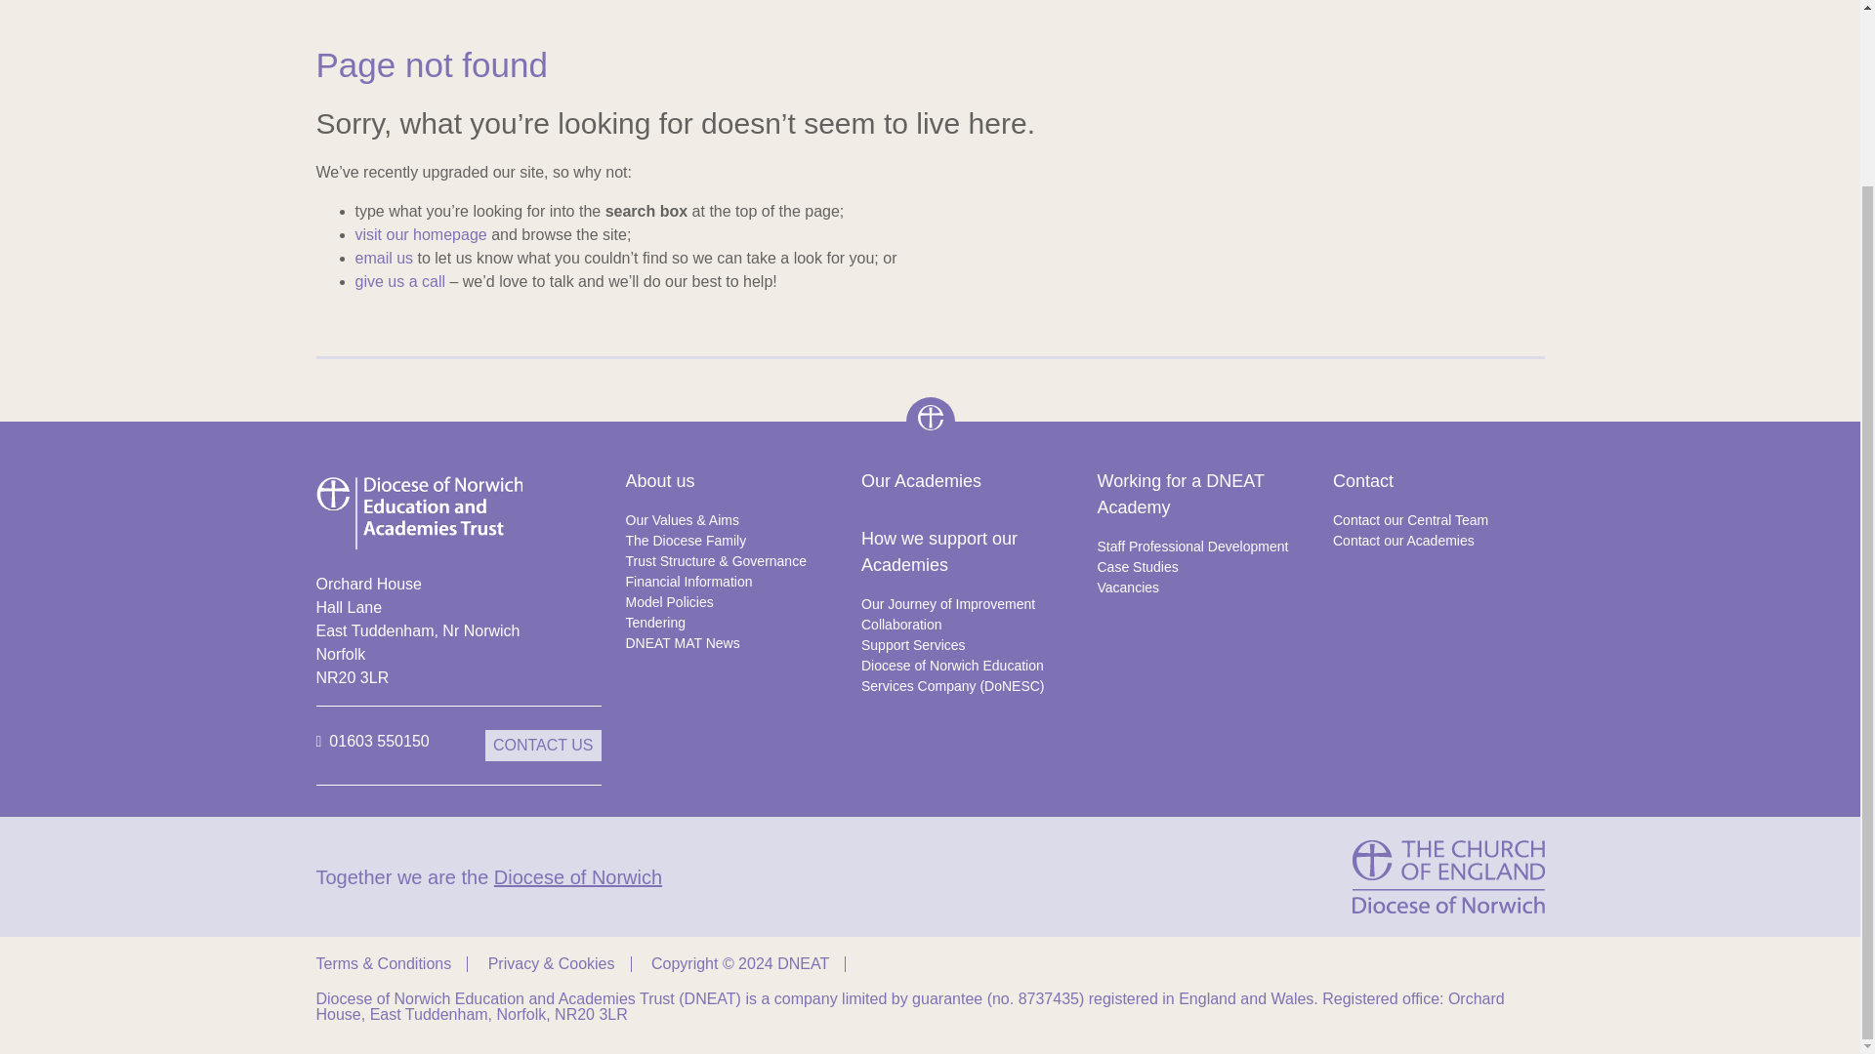  What do you see at coordinates (543, 746) in the screenshot?
I see `CONTACT US` at bounding box center [543, 746].